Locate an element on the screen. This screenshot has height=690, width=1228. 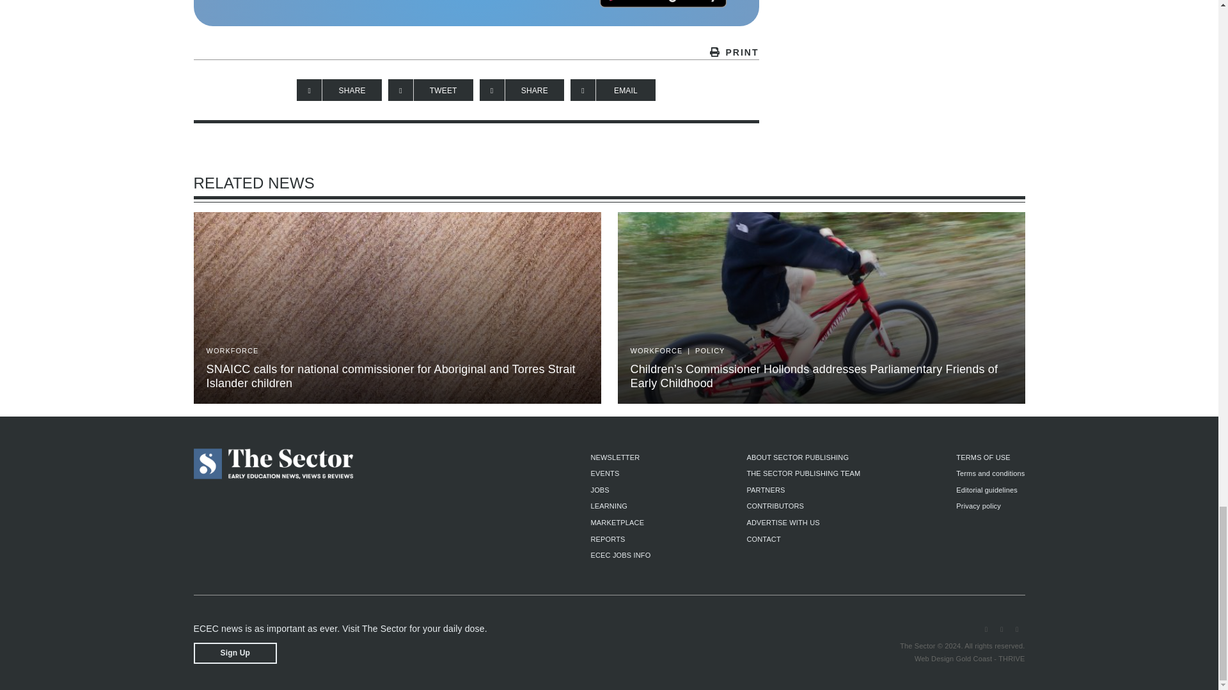
SHARE is located at coordinates (339, 89).